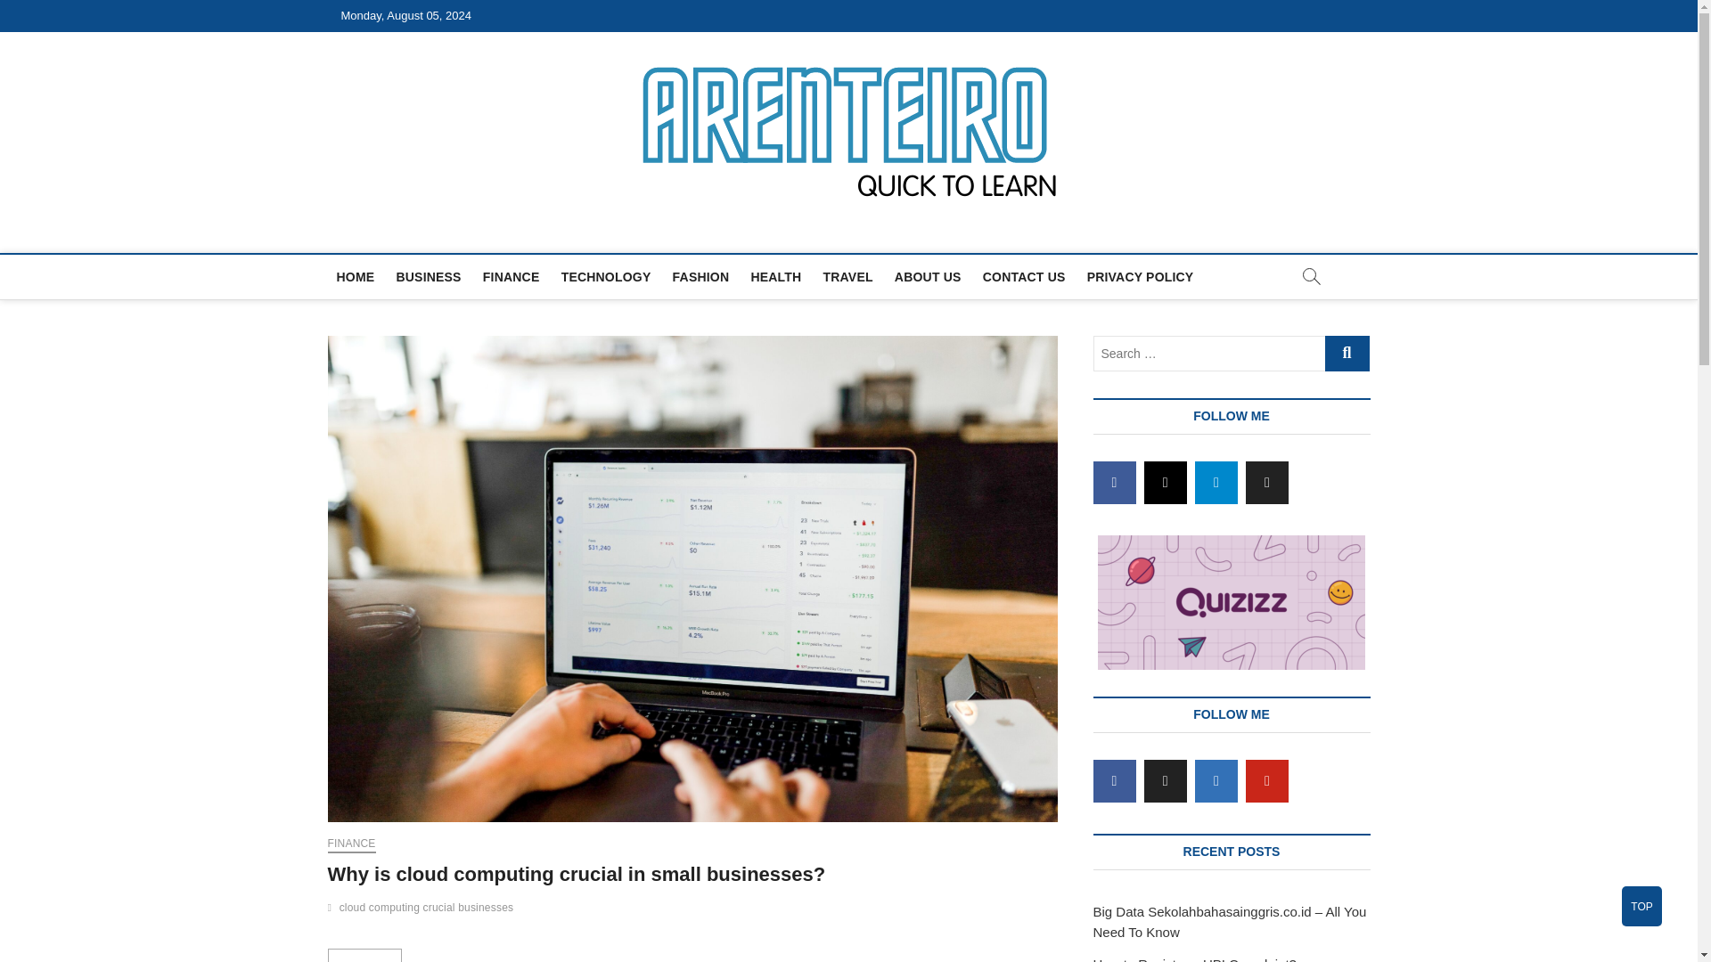  I want to click on How to Register a UPI Complaint?, so click(1194, 958).